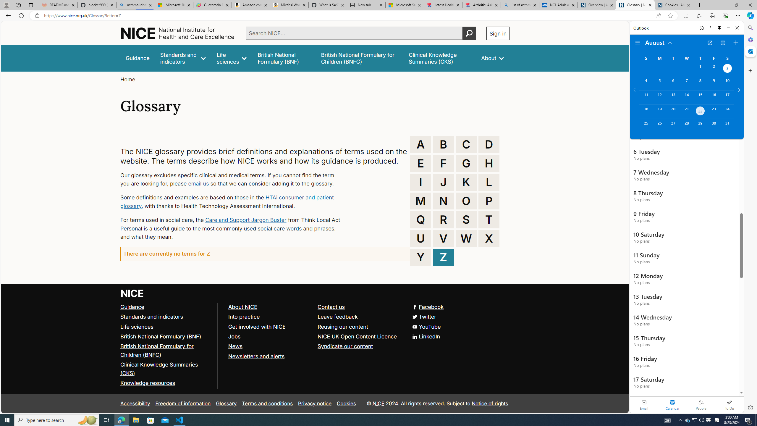 The height and width of the screenshot is (426, 757). What do you see at coordinates (714, 126) in the screenshot?
I see `Friday, August 30, 2024. ` at bounding box center [714, 126].